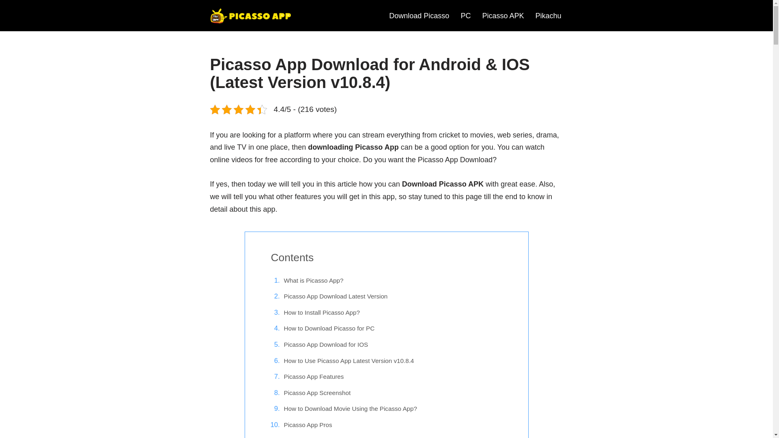 The image size is (779, 438). I want to click on How to Download Picasso for PC, so click(329, 328).